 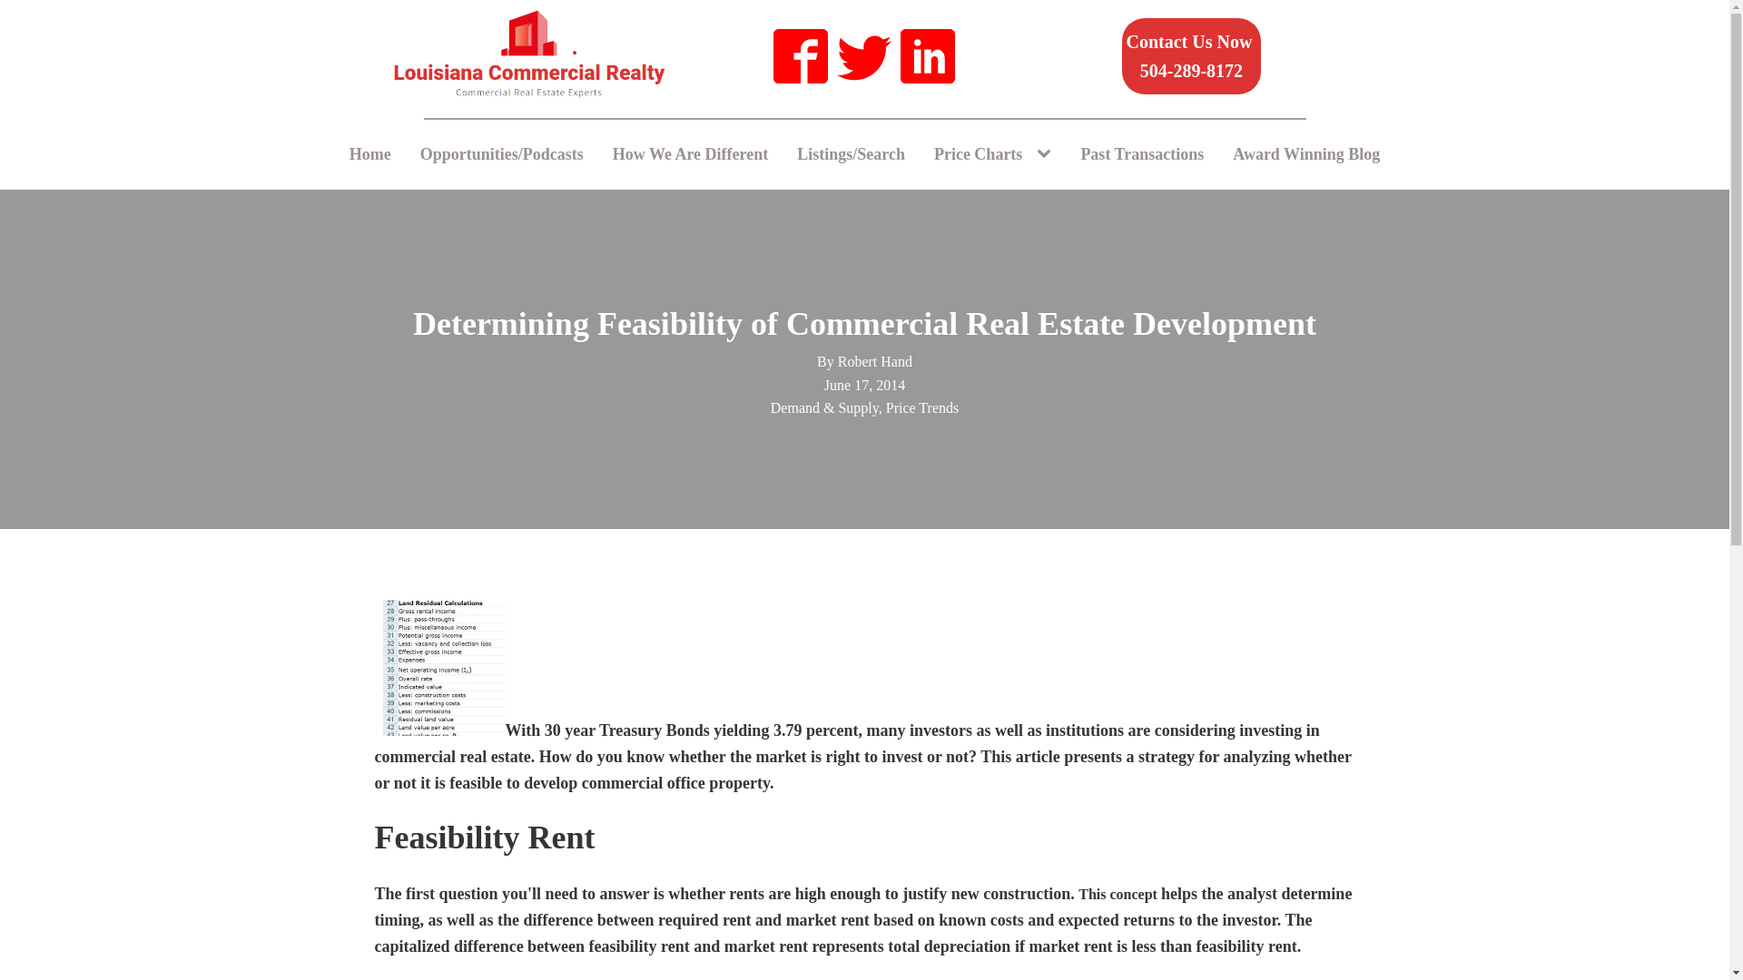 What do you see at coordinates (922, 407) in the screenshot?
I see `Price Trends` at bounding box center [922, 407].